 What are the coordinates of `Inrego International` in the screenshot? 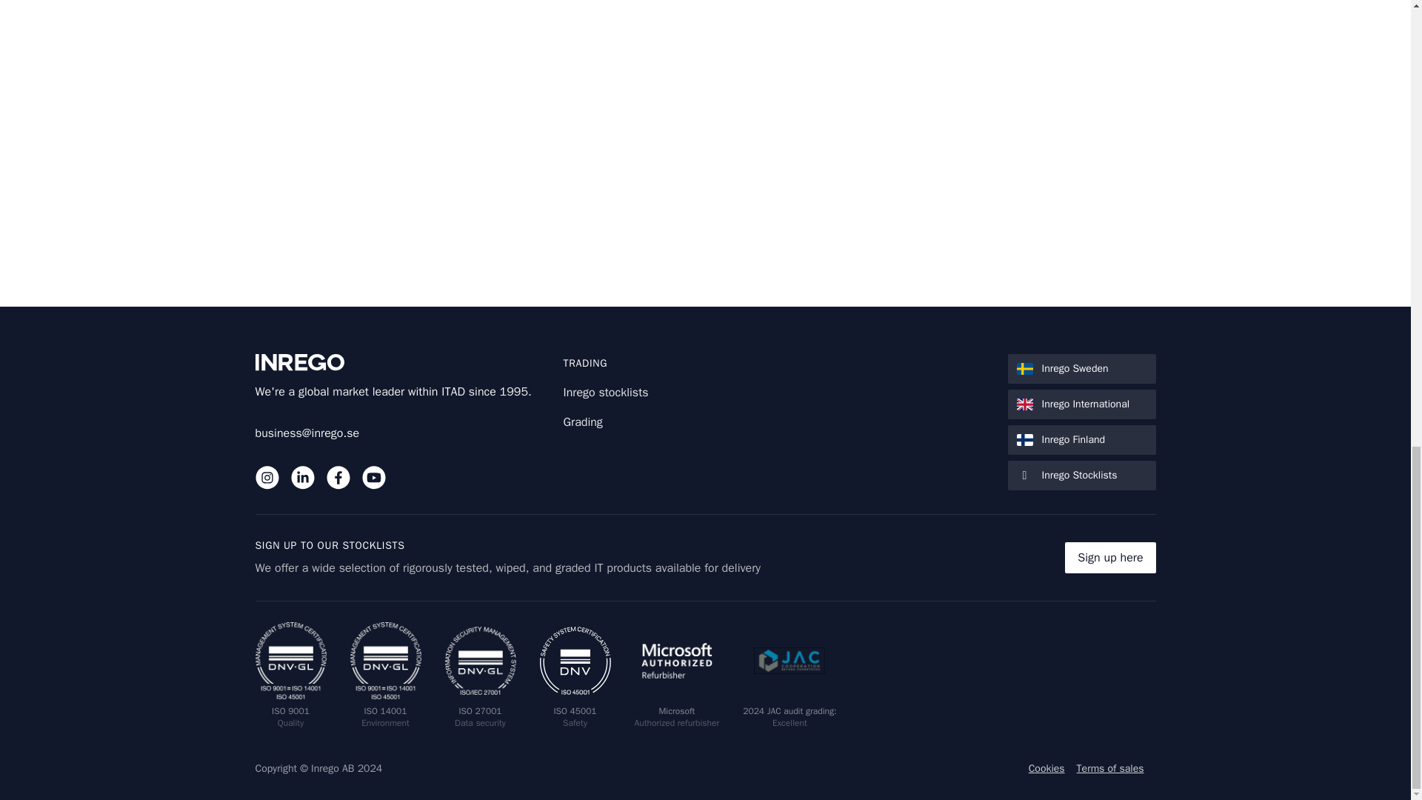 It's located at (1081, 404).